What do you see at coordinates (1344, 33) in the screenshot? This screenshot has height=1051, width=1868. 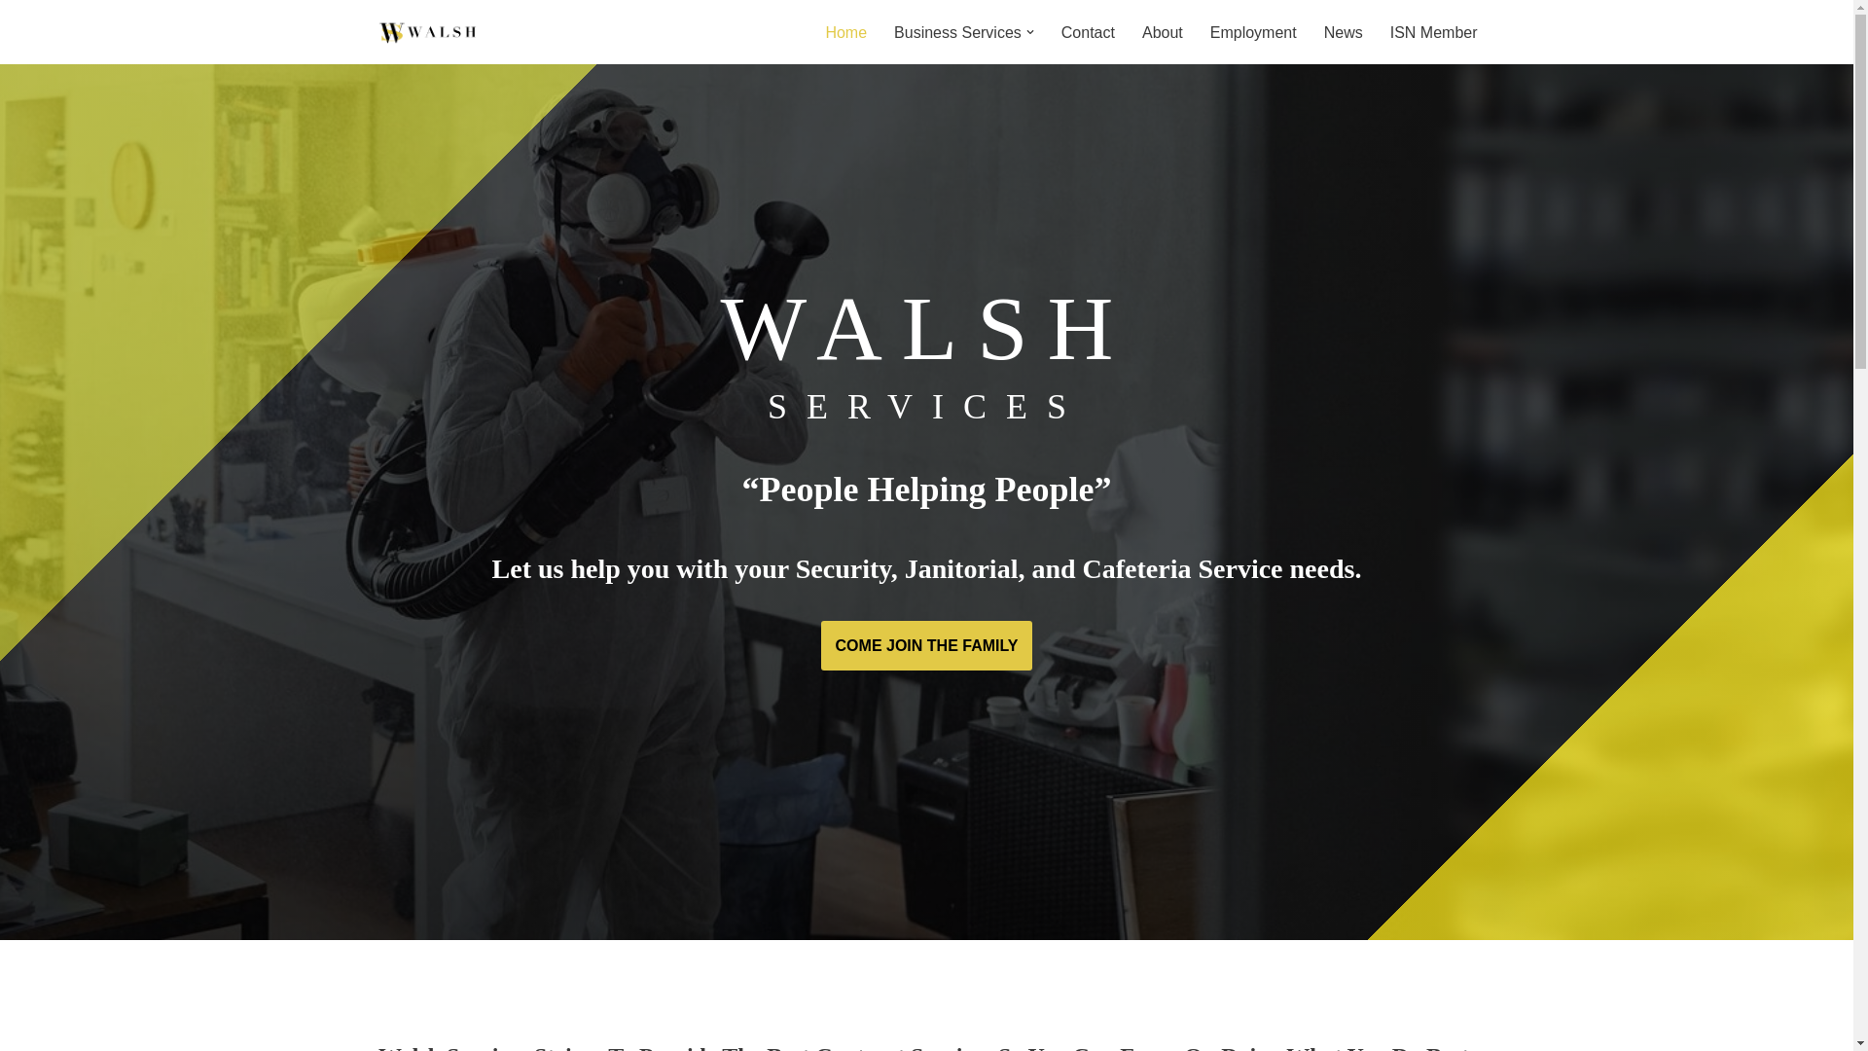 I see `News` at bounding box center [1344, 33].